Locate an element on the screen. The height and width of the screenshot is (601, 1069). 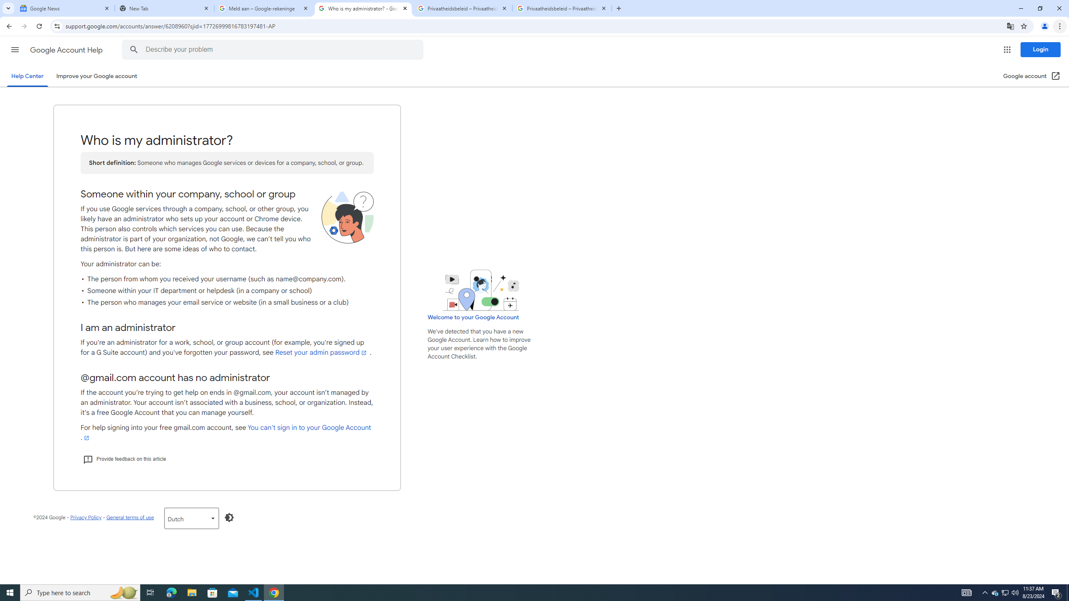
Translate this page is located at coordinates (1011, 26).